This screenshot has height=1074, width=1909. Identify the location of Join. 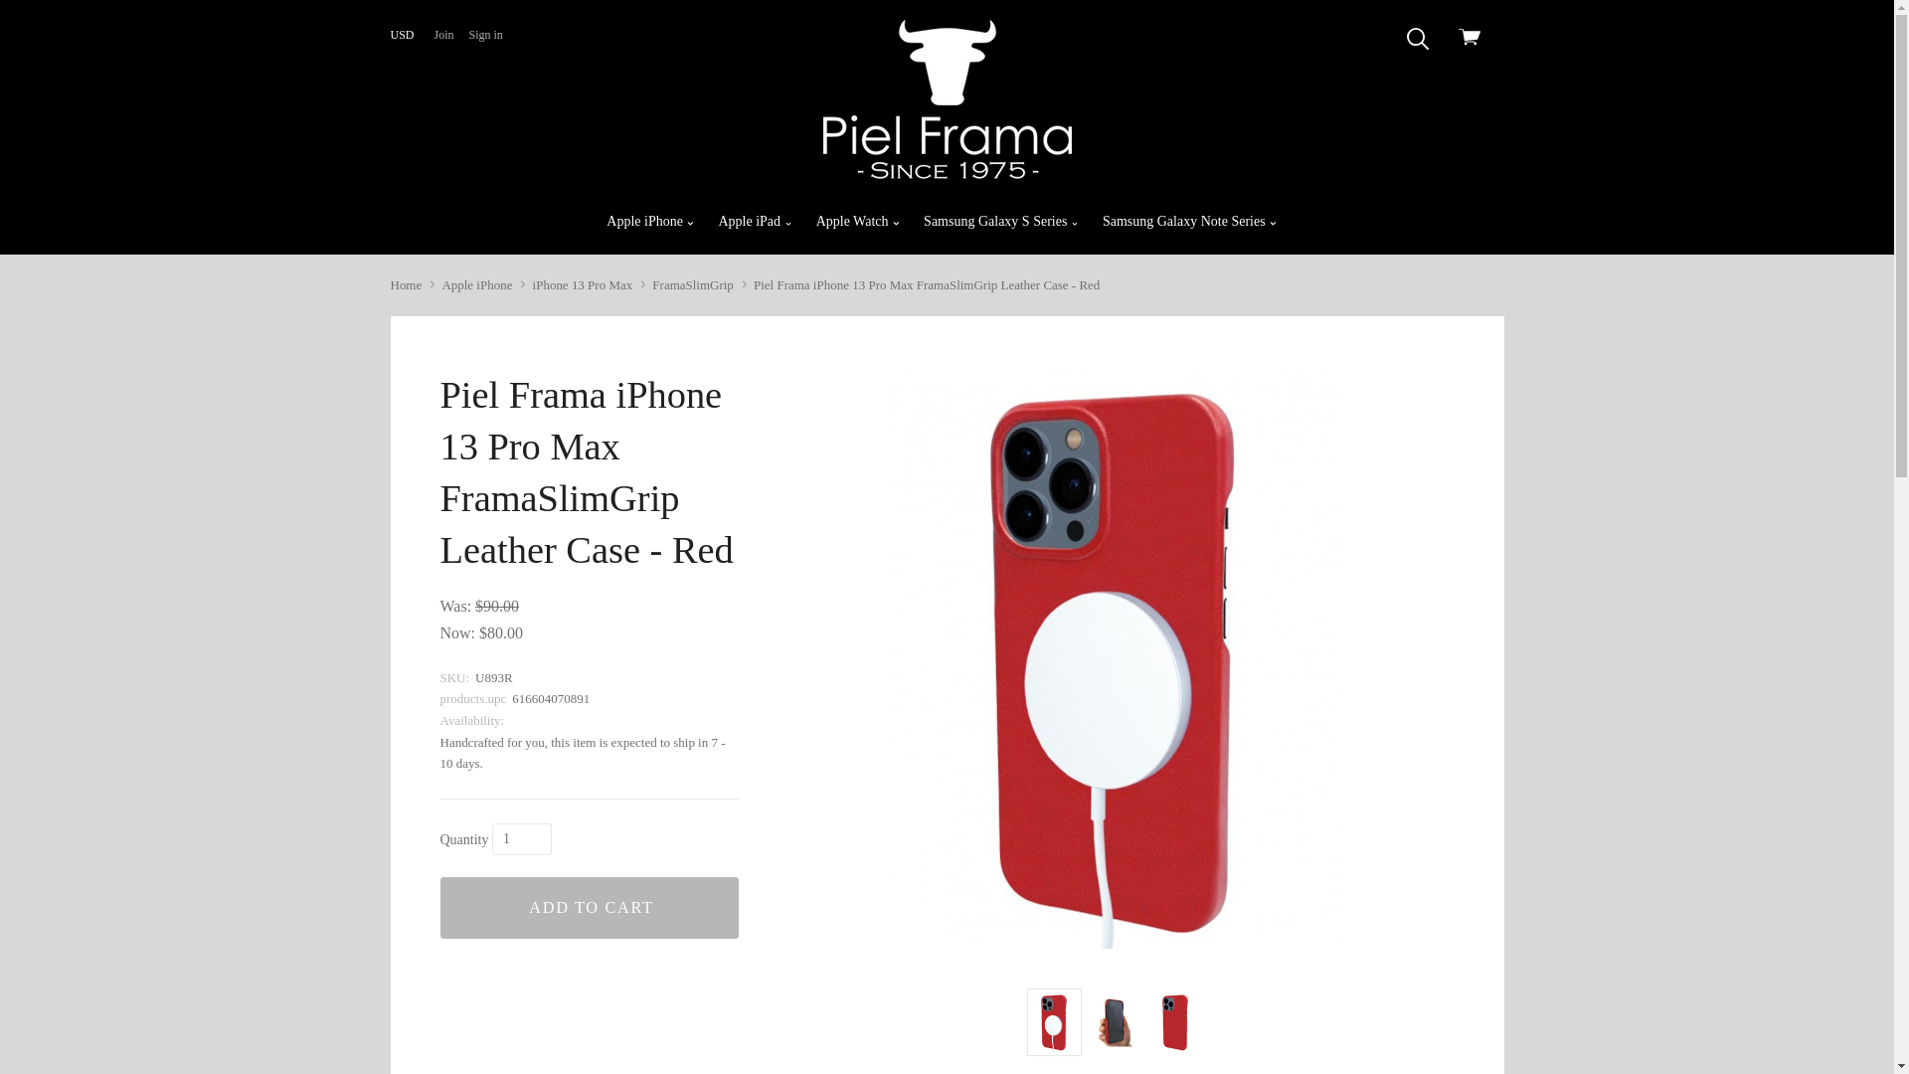
(443, 36).